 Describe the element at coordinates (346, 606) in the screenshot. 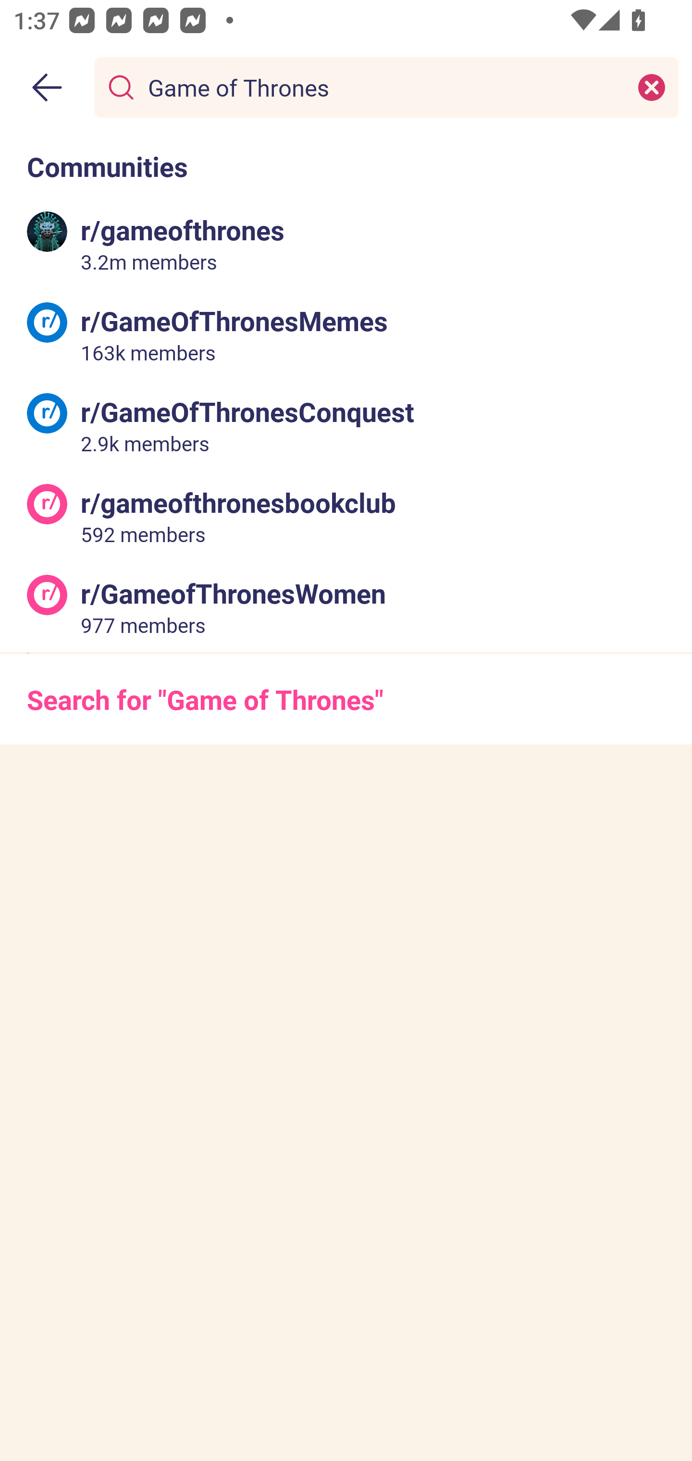

I see `r/GameofThronesWomen 977 members 977 members` at that location.